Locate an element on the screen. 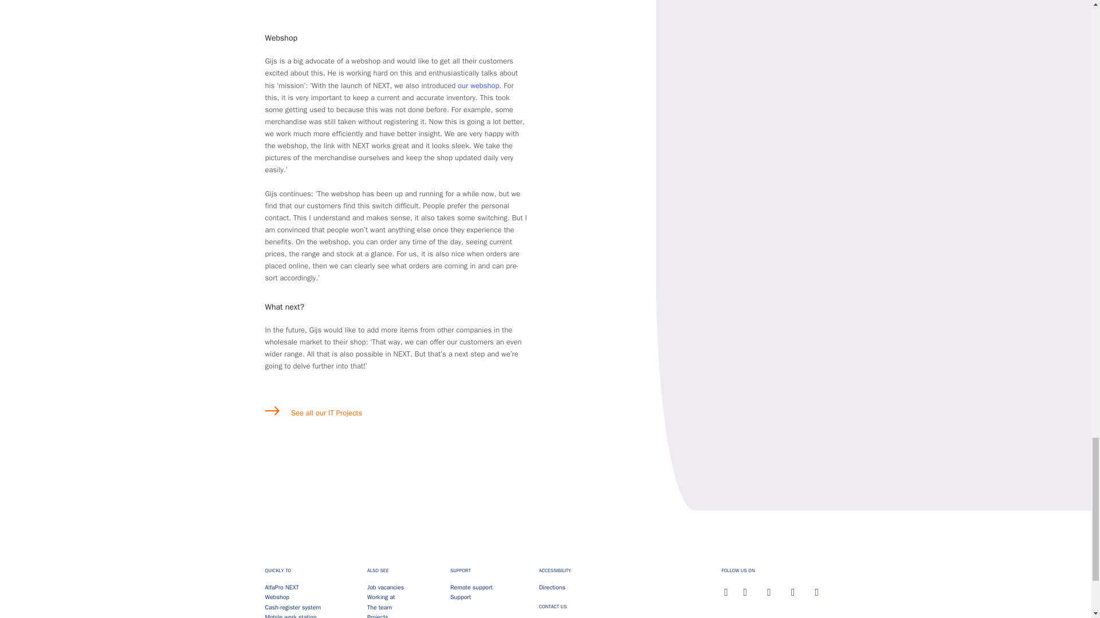 The height and width of the screenshot is (618, 1100). LinkedIn is located at coordinates (769, 592).